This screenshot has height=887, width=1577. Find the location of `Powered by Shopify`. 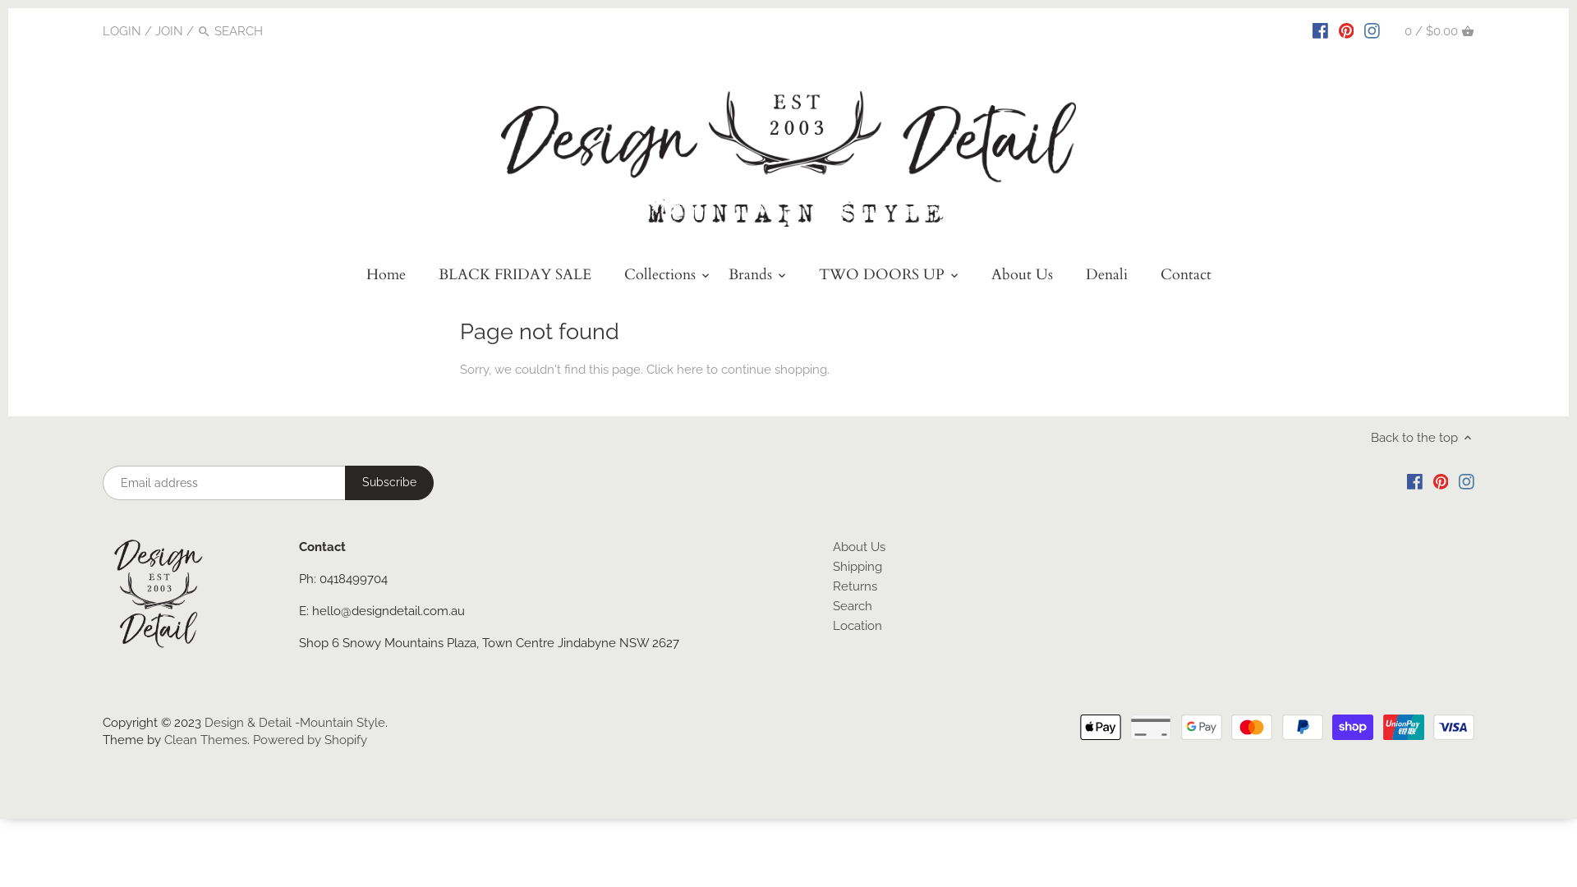

Powered by Shopify is located at coordinates (310, 740).